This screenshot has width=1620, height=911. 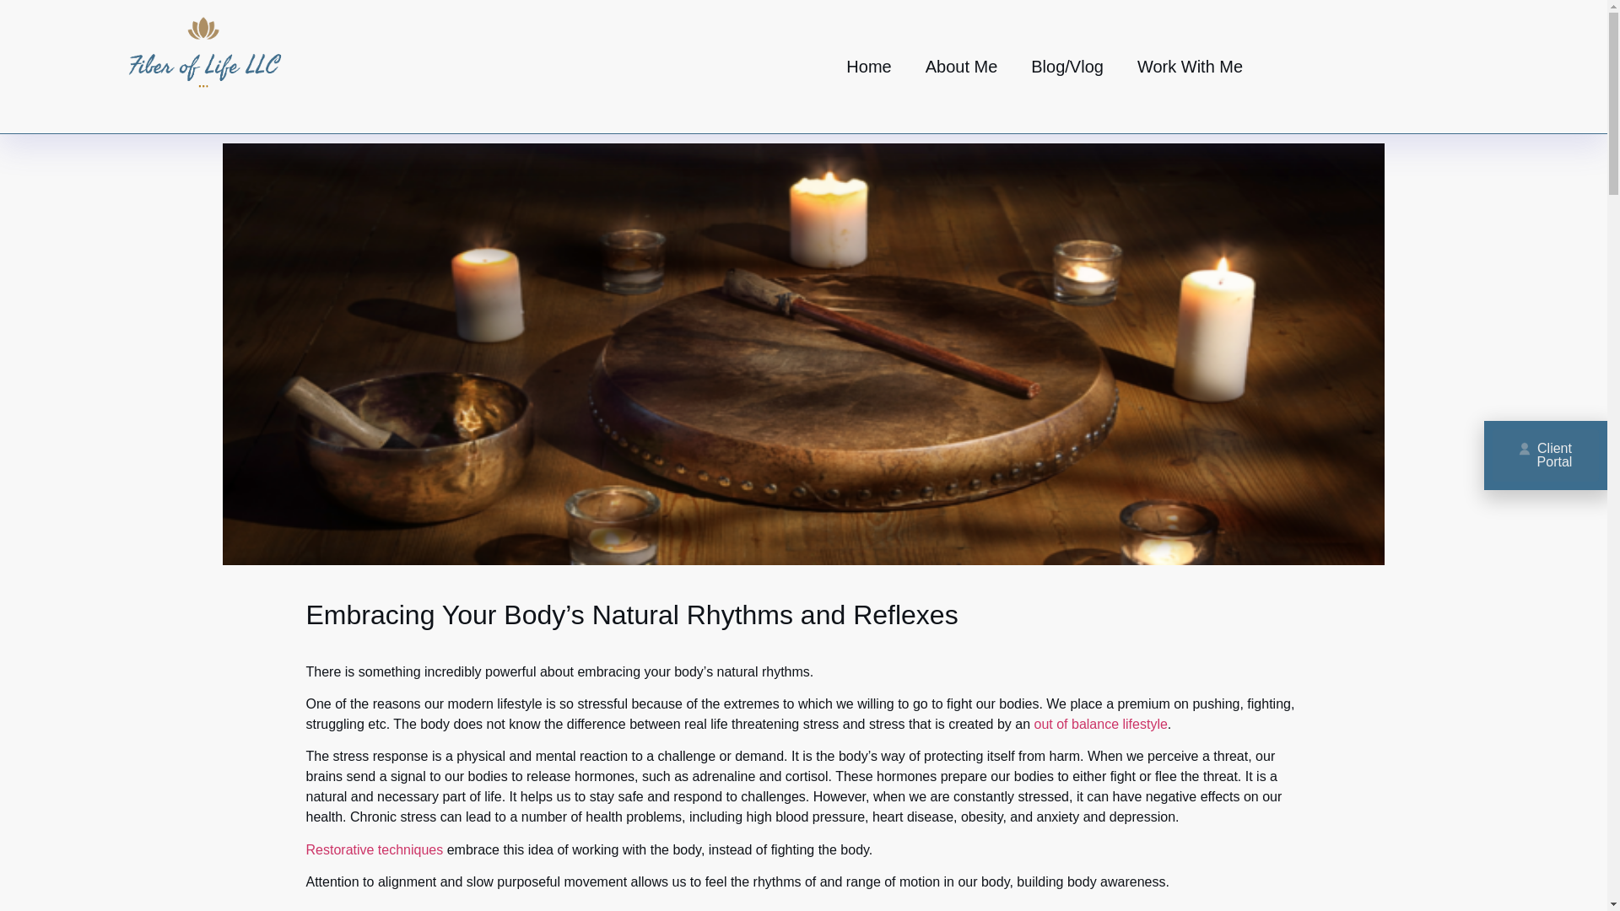 I want to click on out of balance lifestyle, so click(x=1101, y=724).